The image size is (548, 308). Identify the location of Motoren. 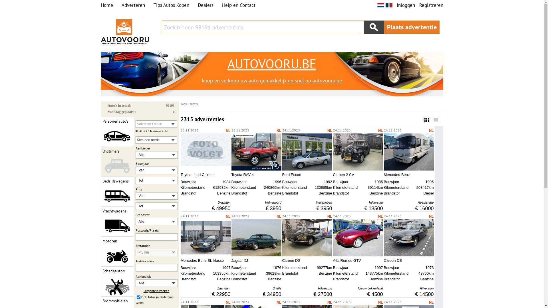
(117, 252).